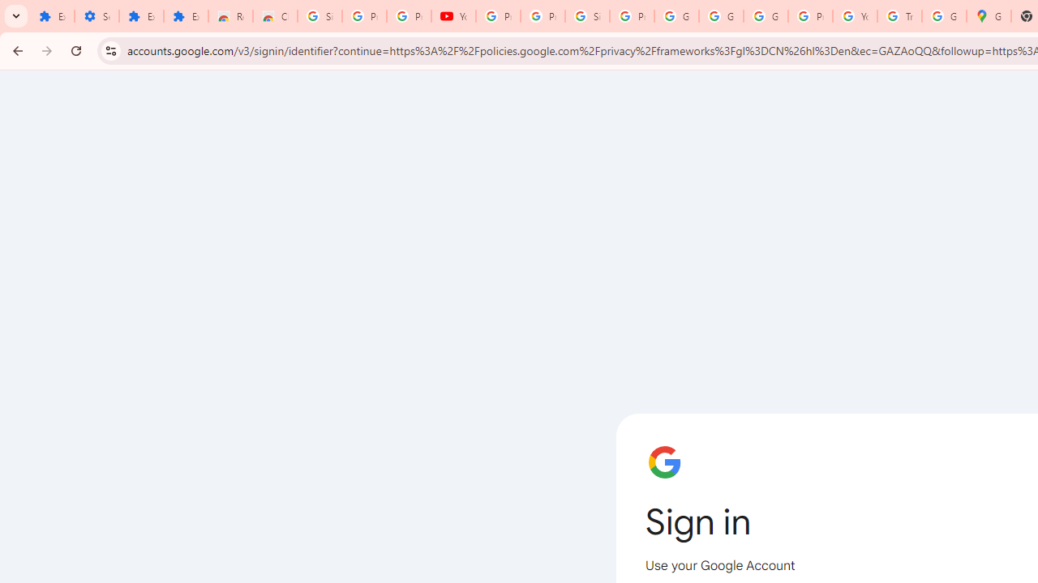 This screenshot has height=583, width=1038. I want to click on Extensions, so click(187, 16).